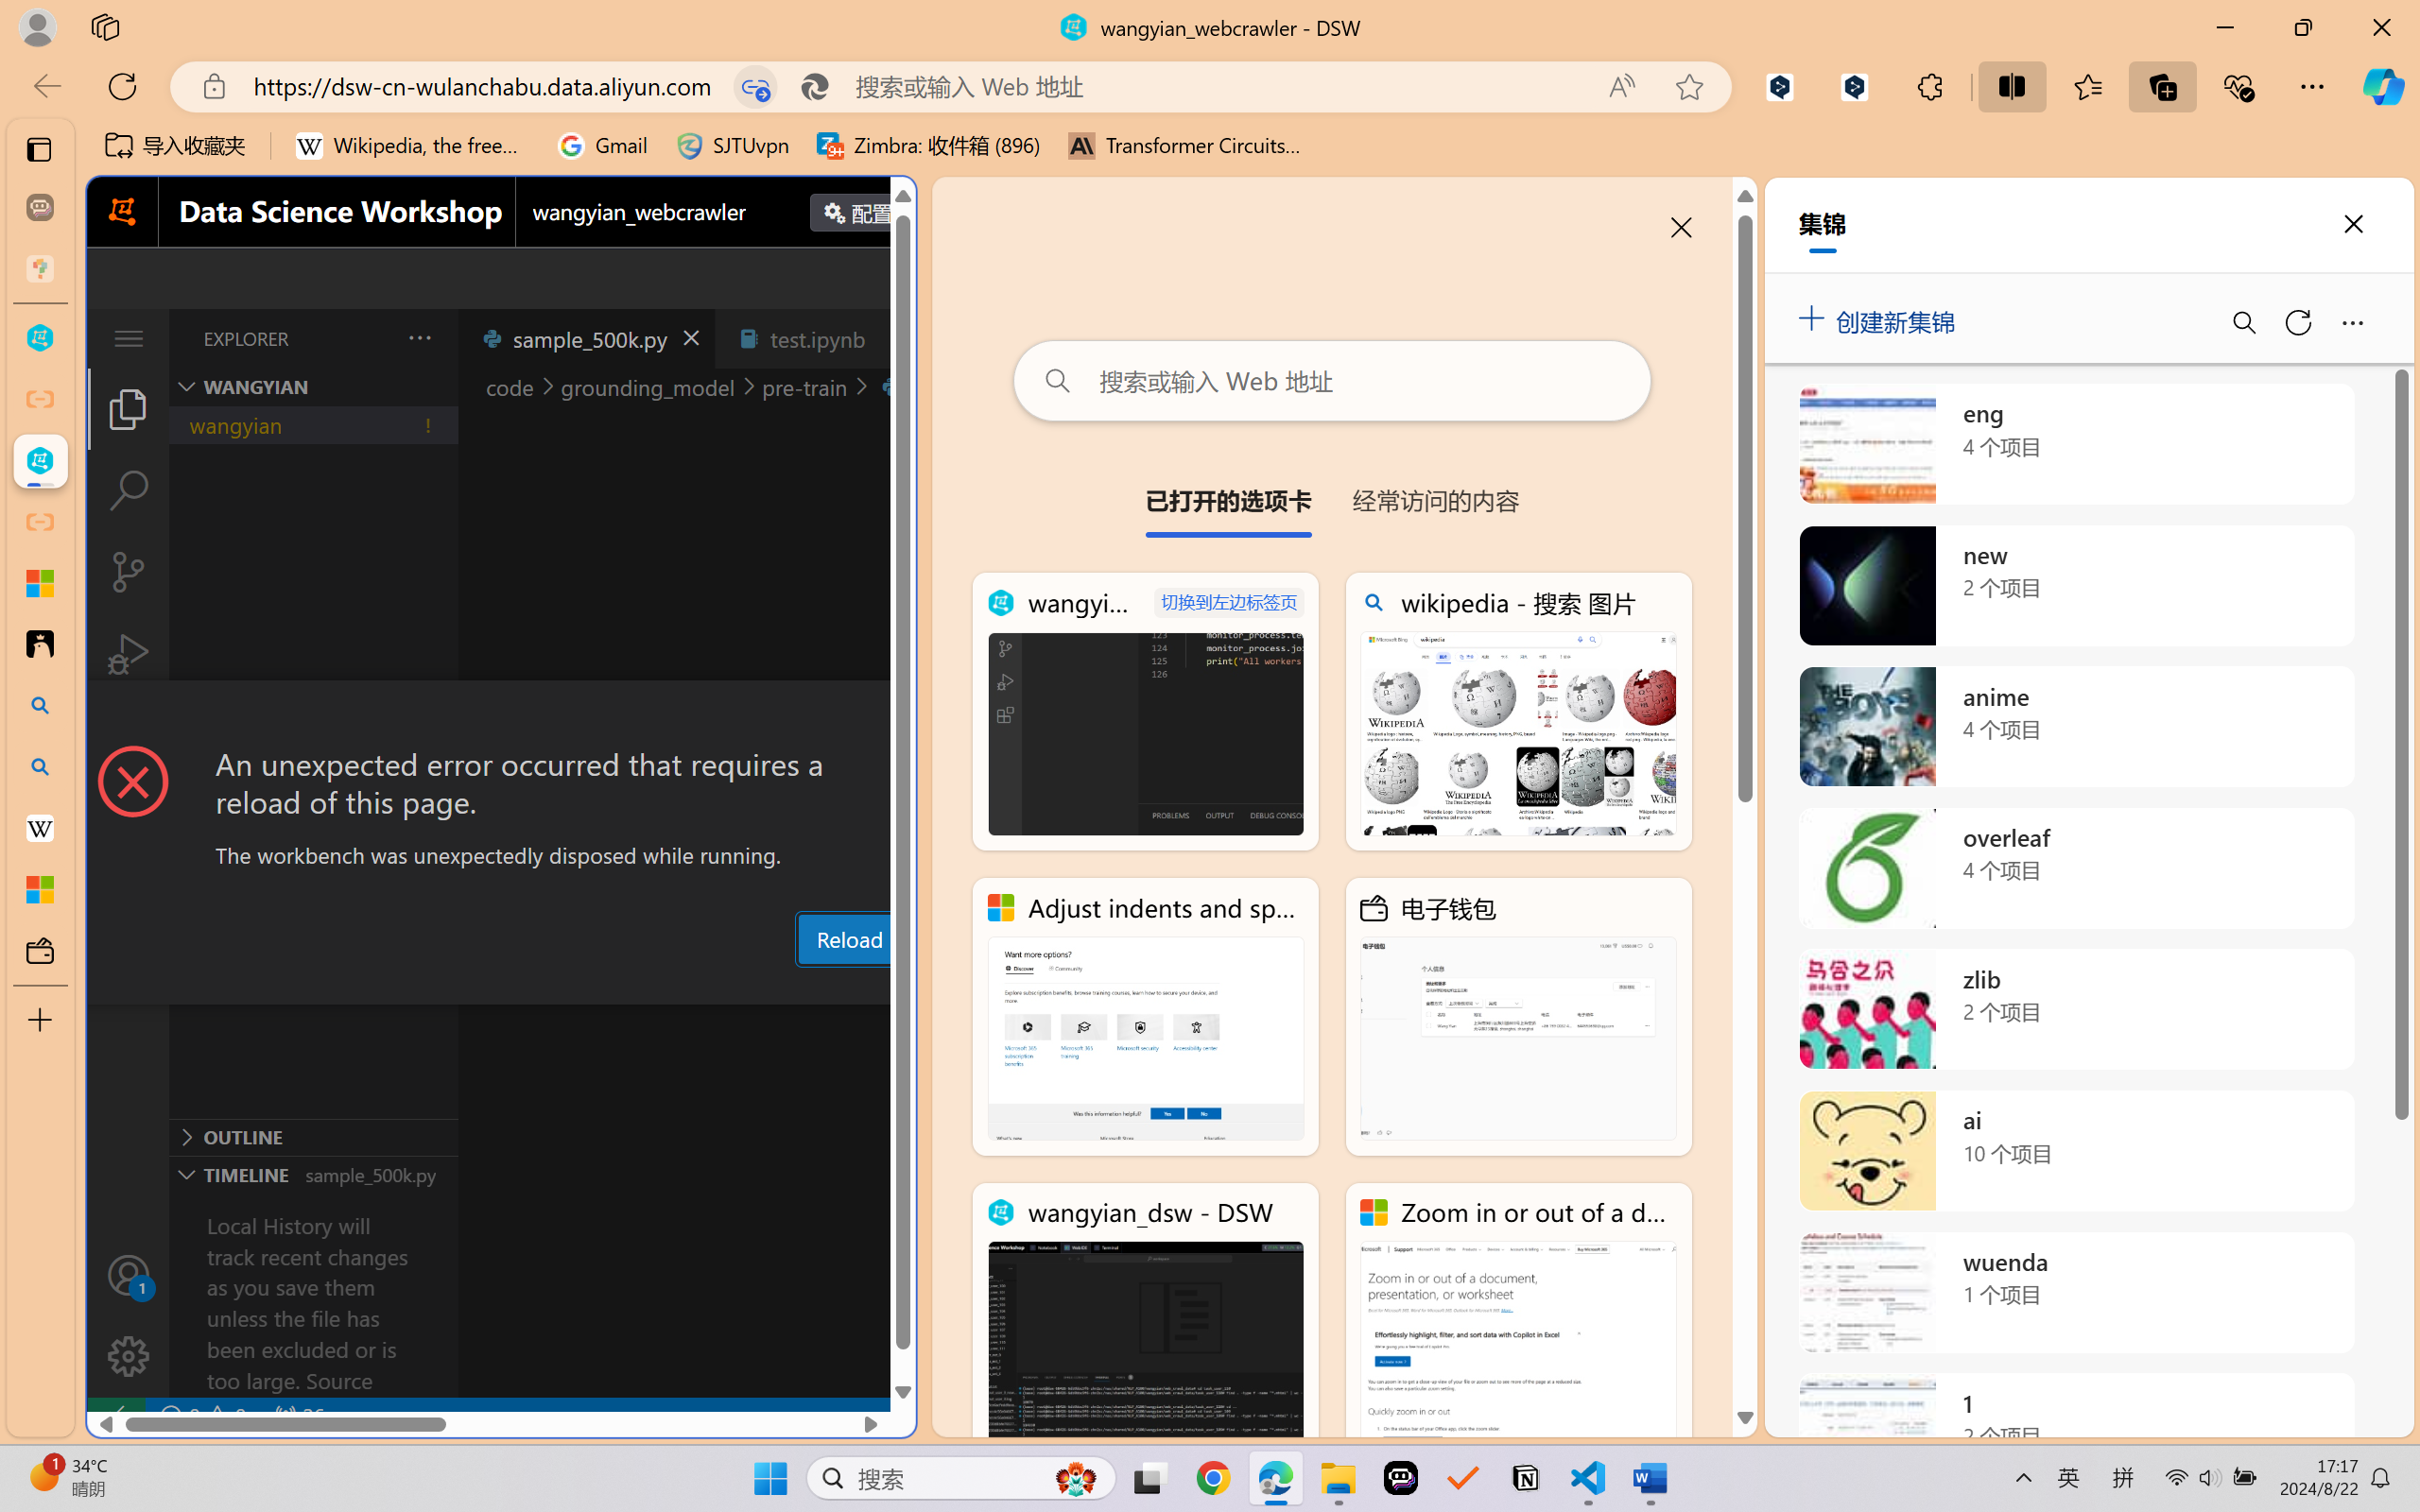 This screenshot has width=2420, height=1512. I want to click on Close Dialog, so click(907, 715).